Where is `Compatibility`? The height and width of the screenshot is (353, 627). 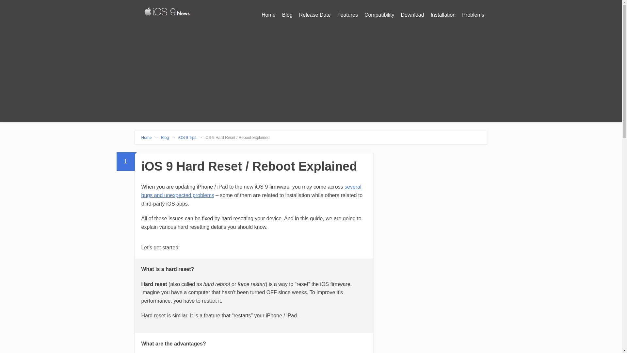
Compatibility is located at coordinates (379, 15).